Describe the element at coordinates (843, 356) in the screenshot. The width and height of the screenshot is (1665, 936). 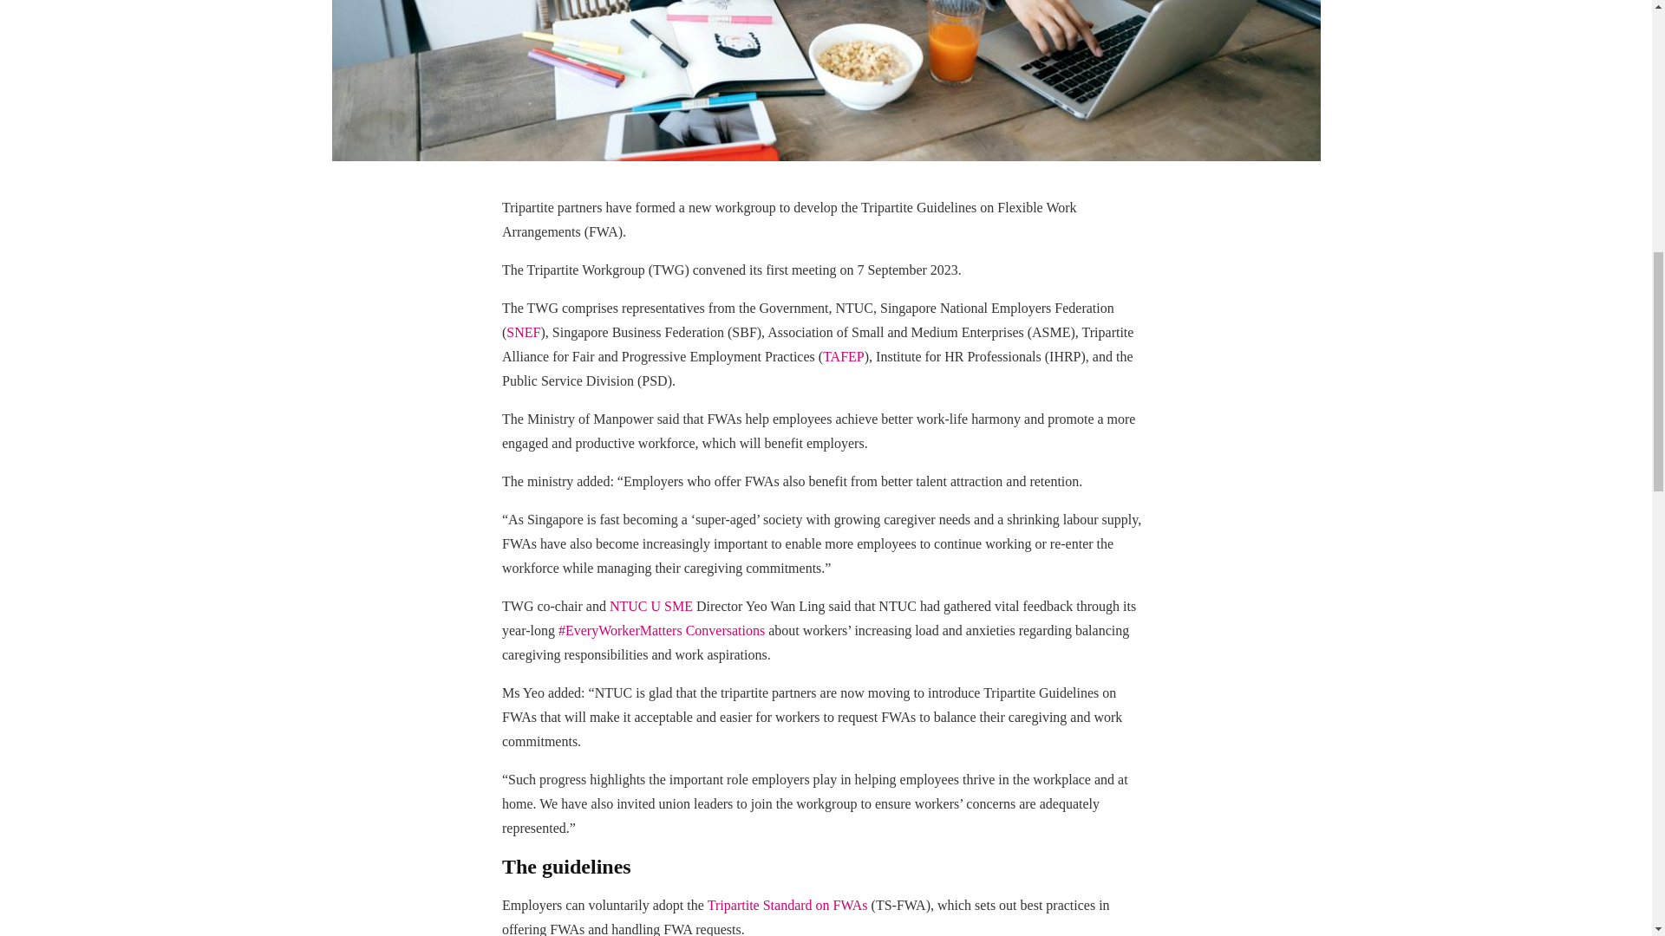
I see `TAFEP` at that location.